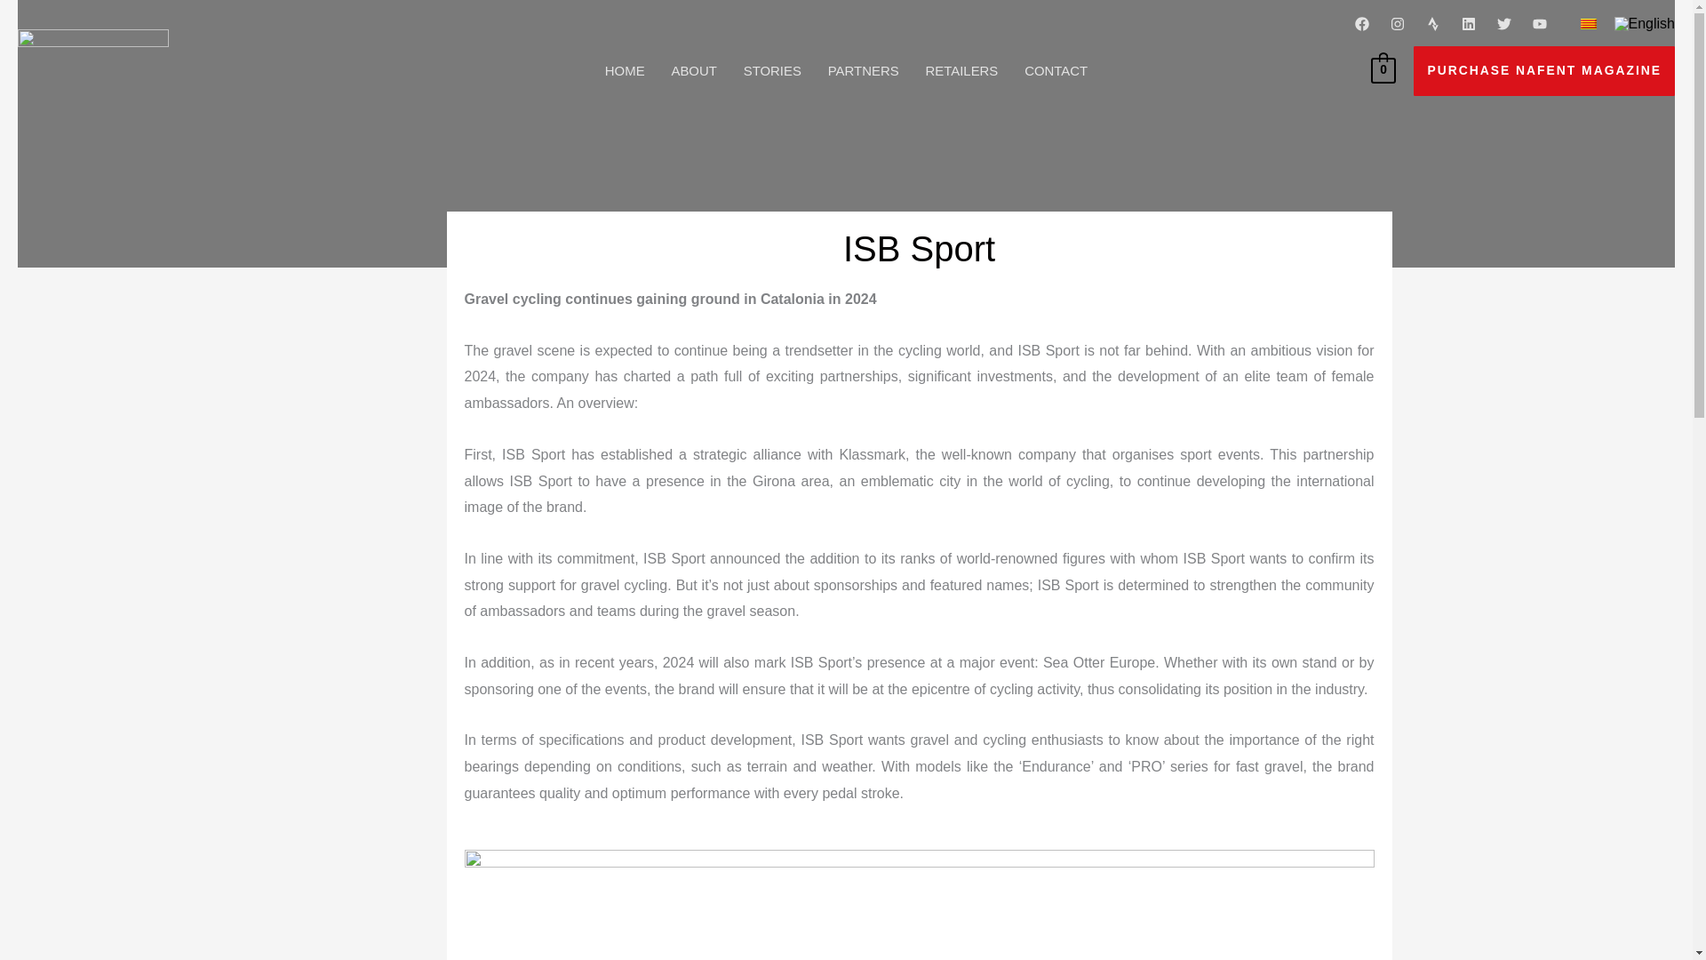  I want to click on PARTNERS, so click(864, 71).